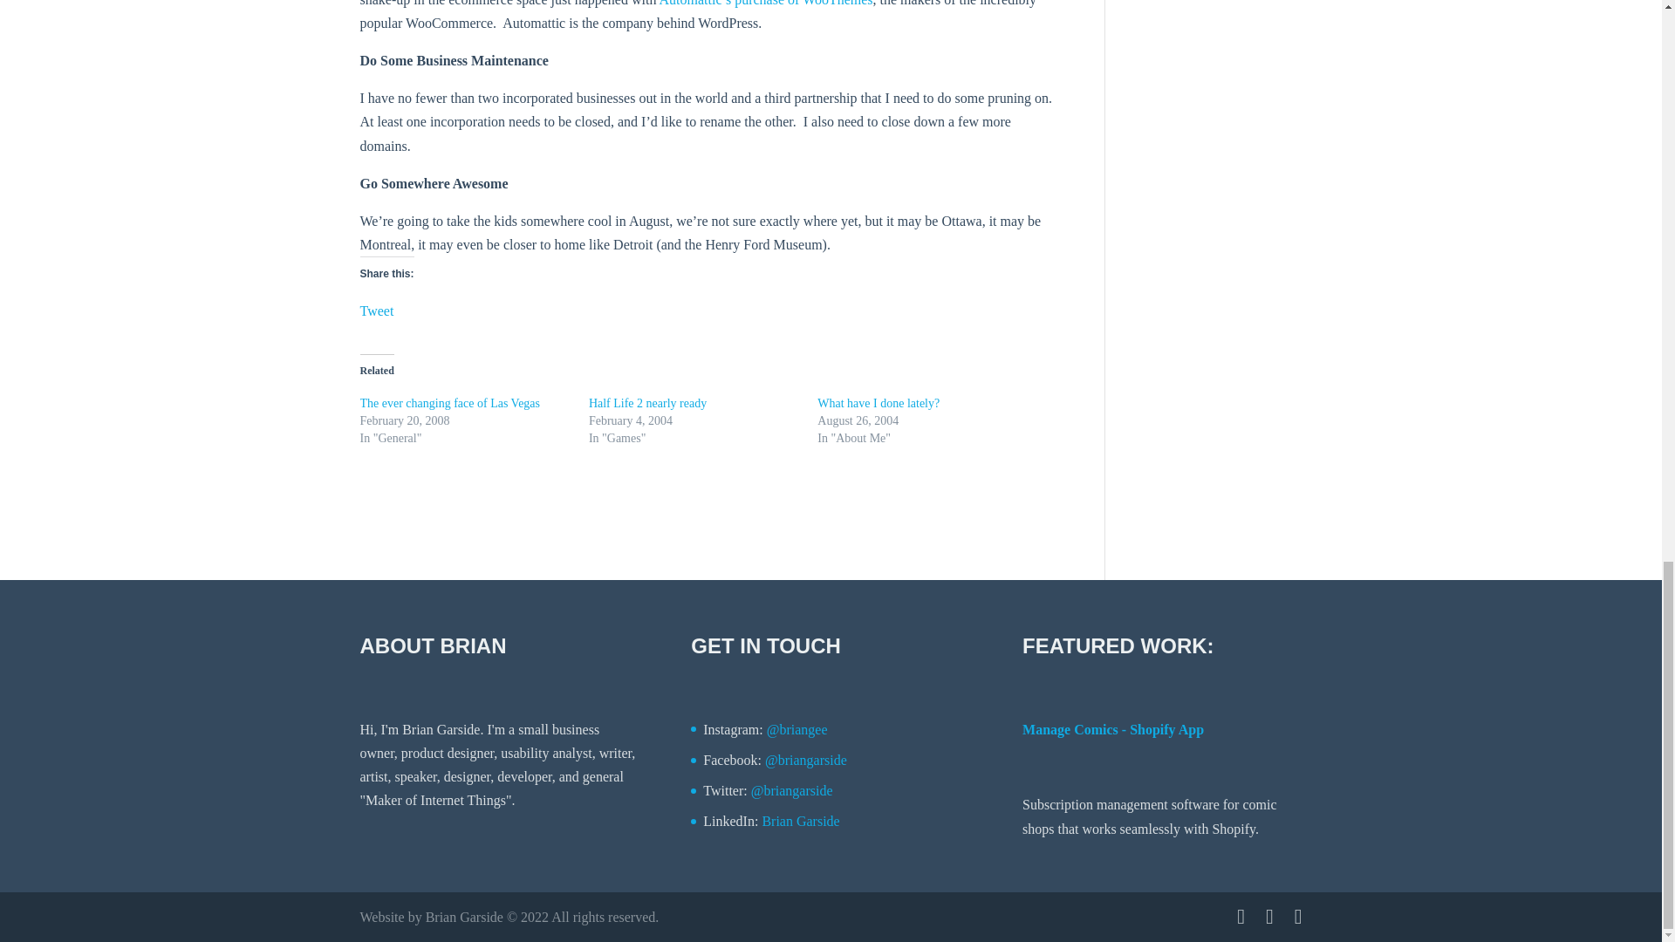 The image size is (1675, 942). Describe the element at coordinates (800, 822) in the screenshot. I see `Brian Garside` at that location.